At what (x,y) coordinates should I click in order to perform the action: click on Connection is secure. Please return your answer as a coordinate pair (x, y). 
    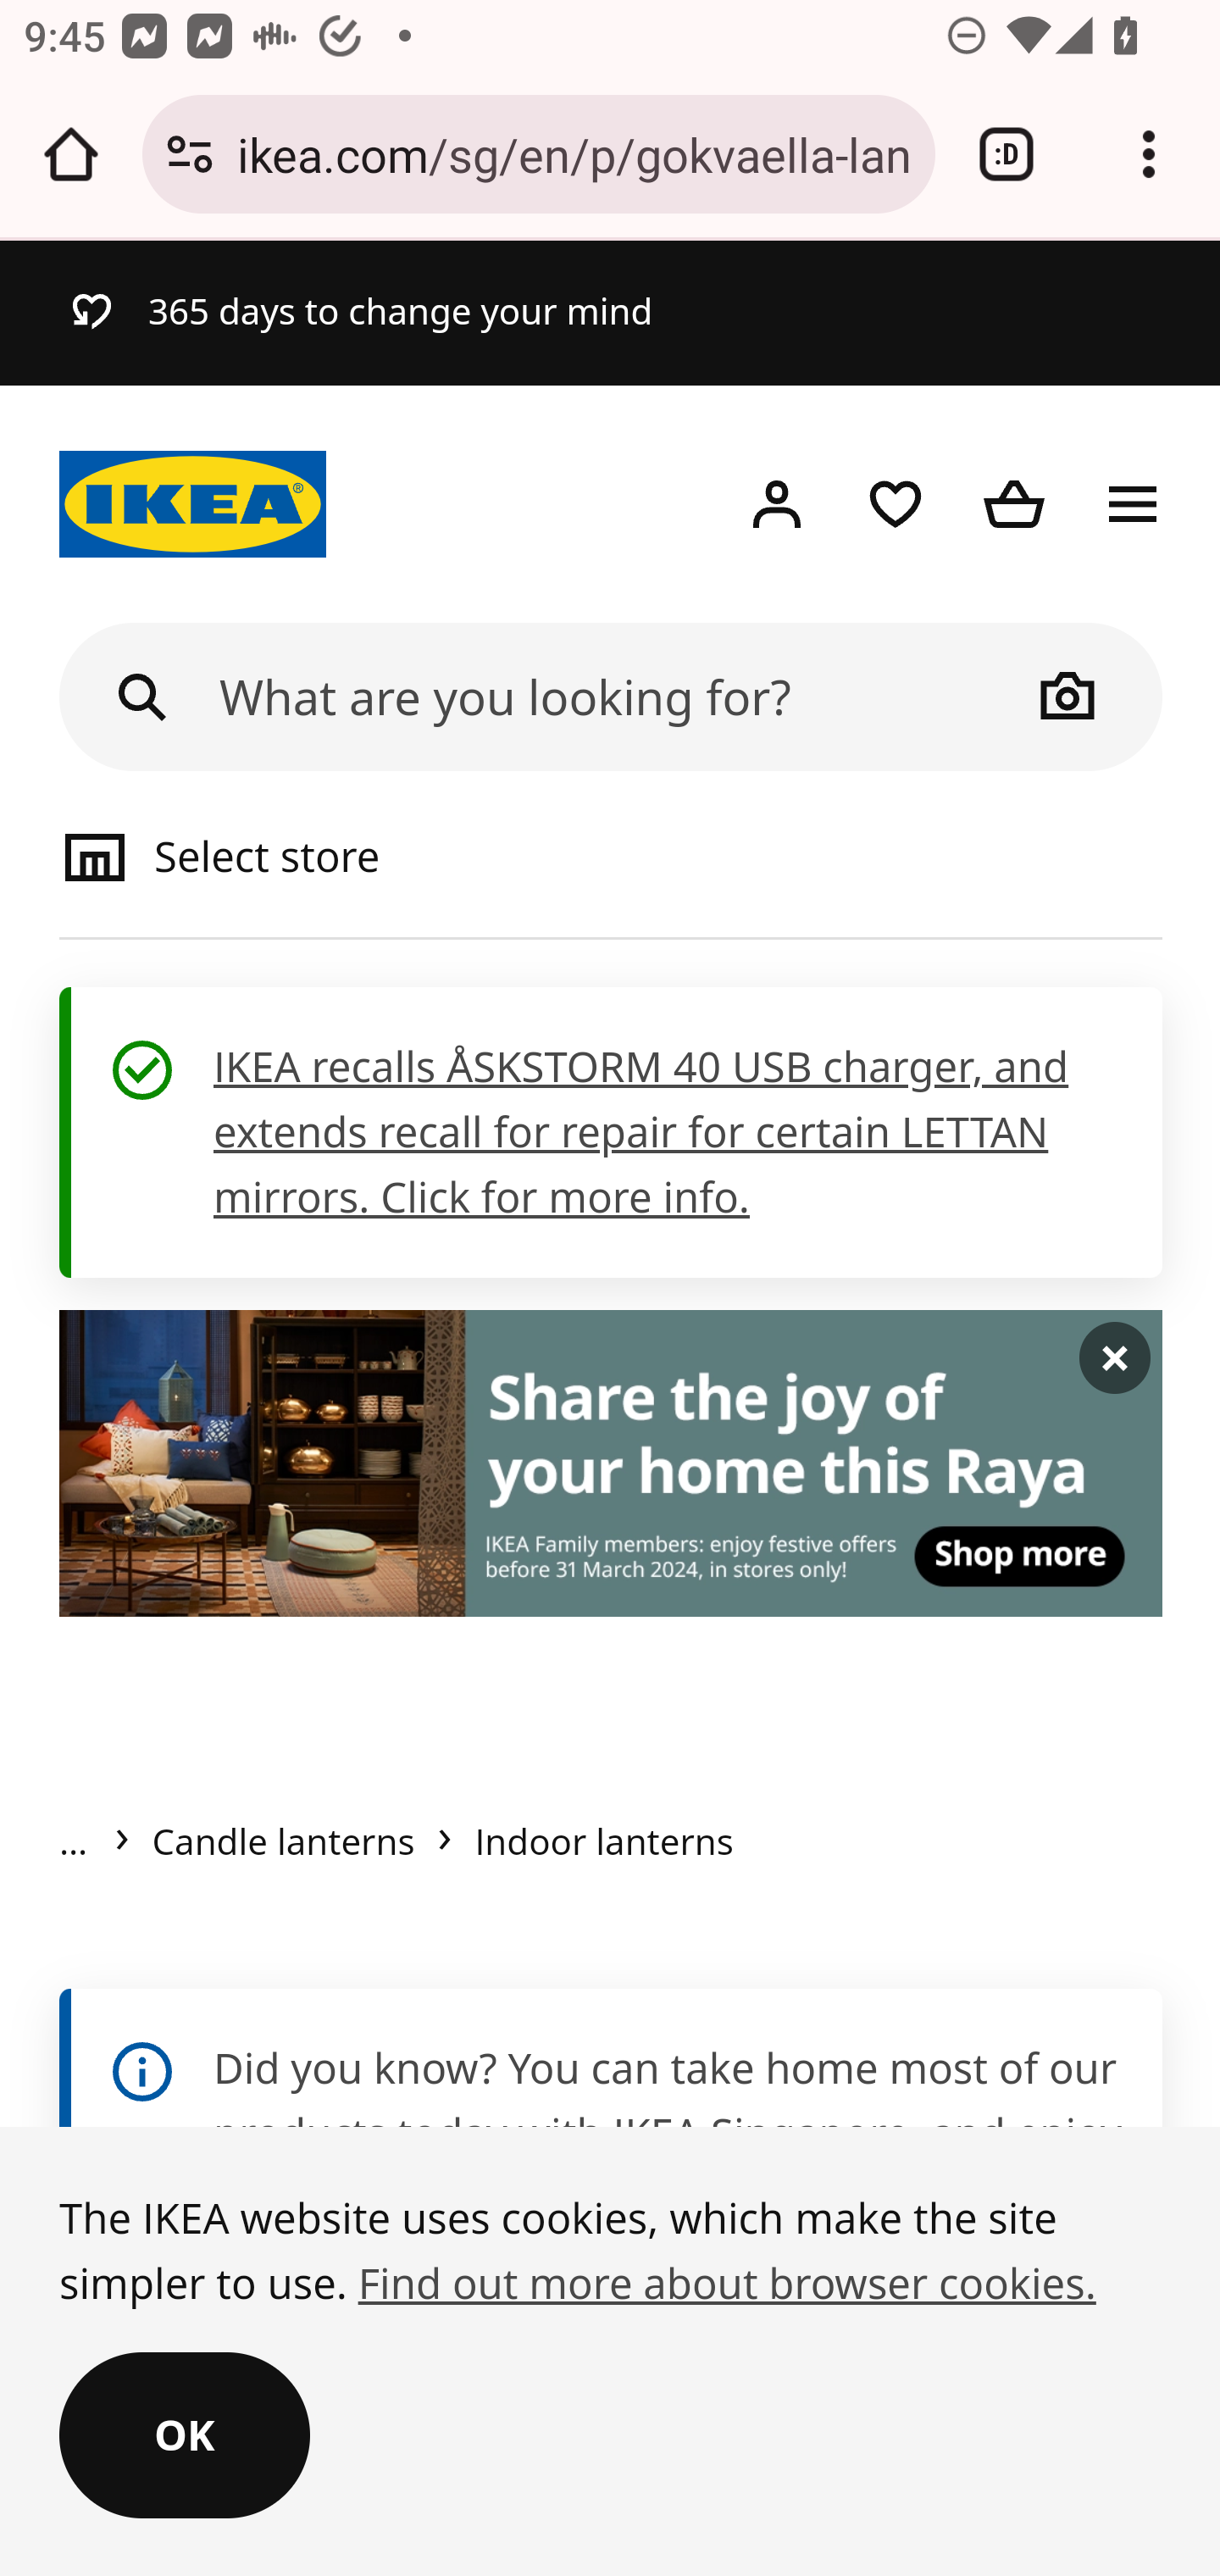
    Looking at the image, I should click on (190, 154).